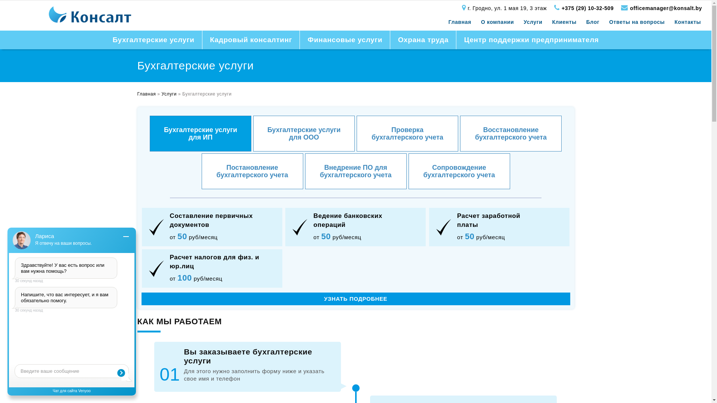 This screenshot has height=403, width=717. I want to click on +375 (29) 10-32-509, so click(588, 8).